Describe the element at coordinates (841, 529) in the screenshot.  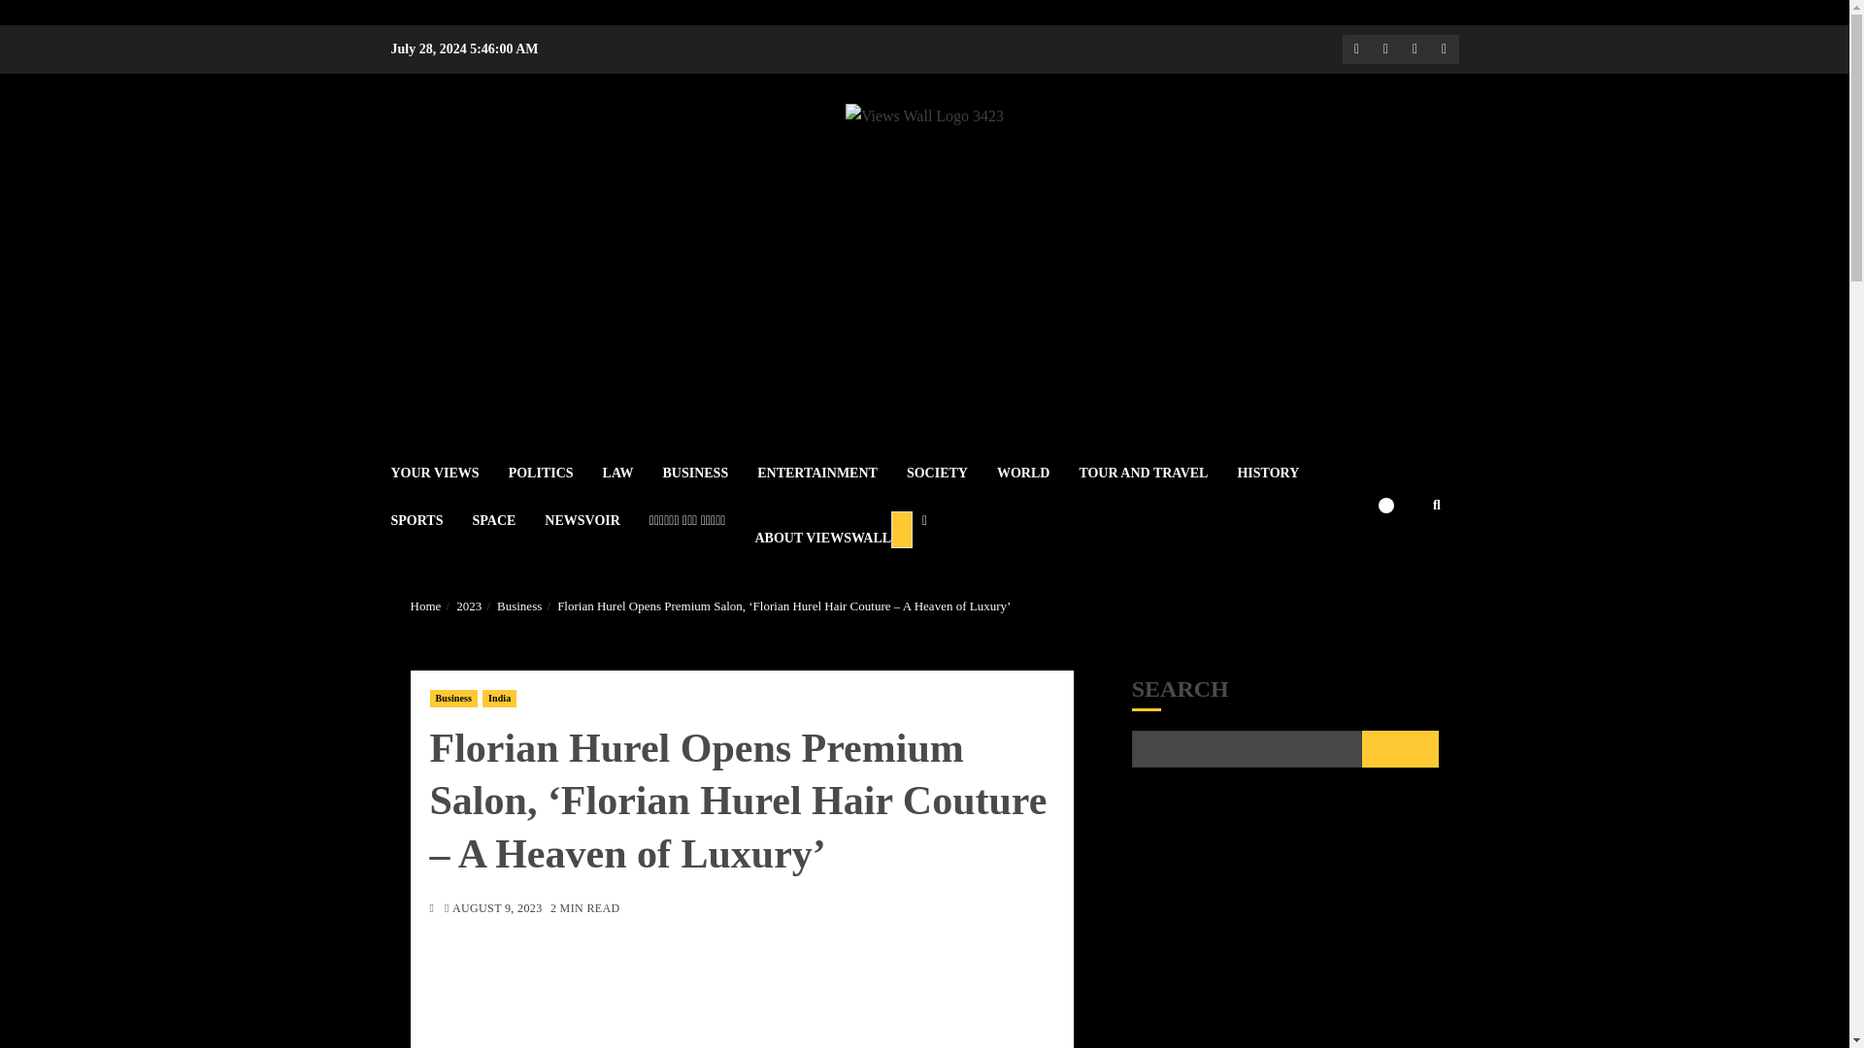
I see `ABOUT VIEWSWALL` at that location.